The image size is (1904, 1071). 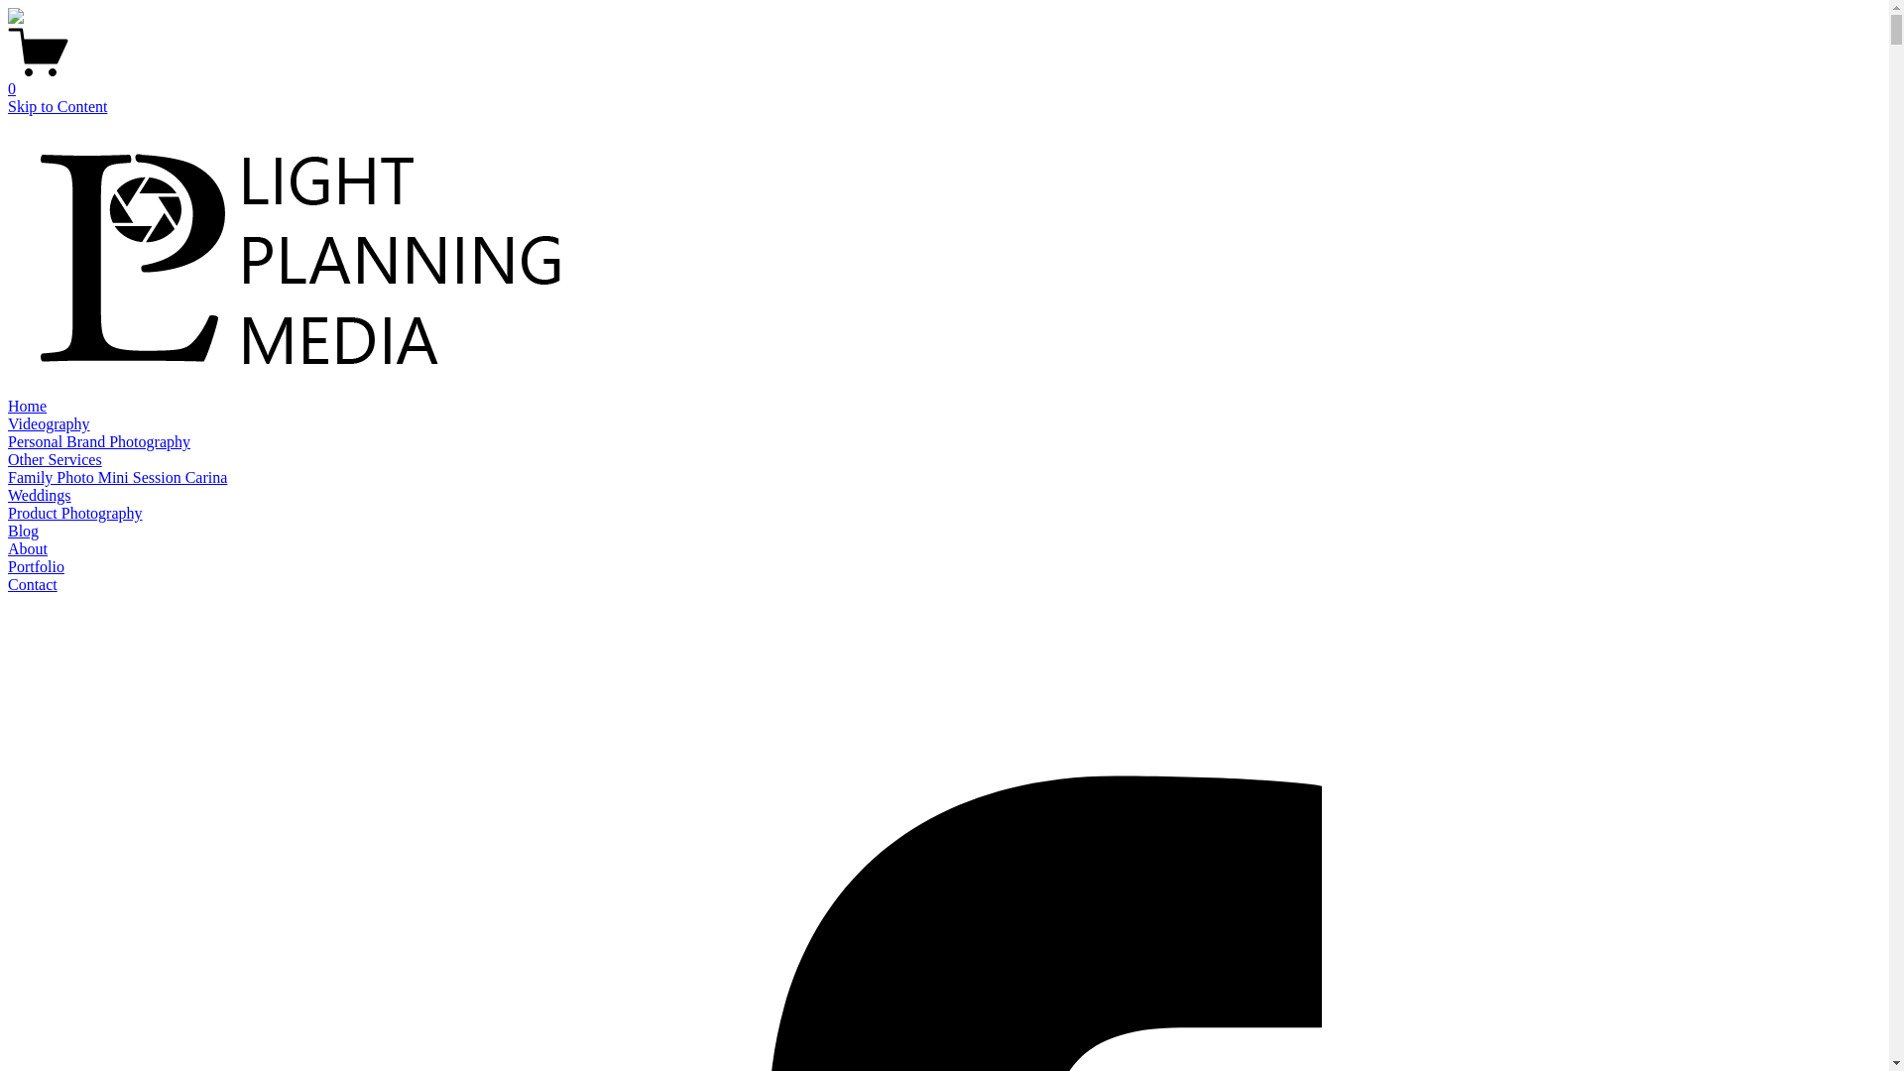 What do you see at coordinates (117, 478) in the screenshot?
I see `Family Photo Mini Session Carina` at bounding box center [117, 478].